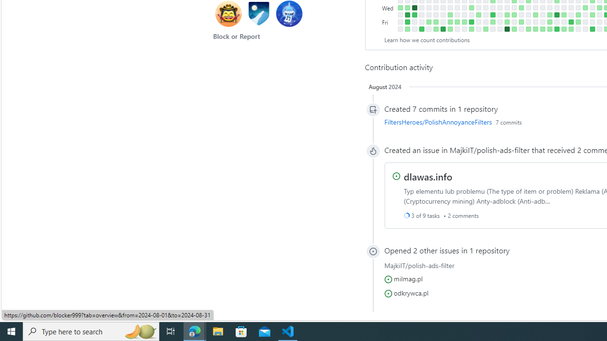 The image size is (607, 341). What do you see at coordinates (599, 29) in the screenshot?
I see `No contributions on July 20th.` at bounding box center [599, 29].